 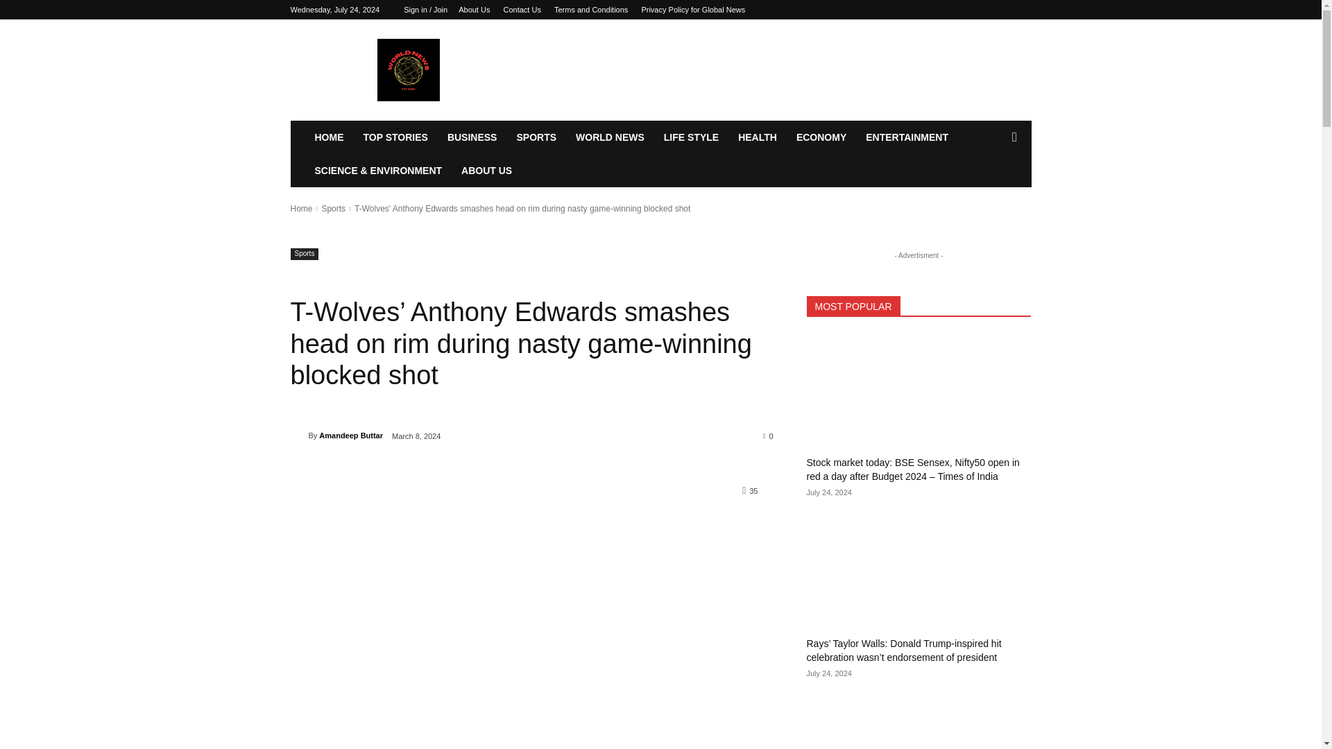 I want to click on Privacy Policy for Global News, so click(x=692, y=10).